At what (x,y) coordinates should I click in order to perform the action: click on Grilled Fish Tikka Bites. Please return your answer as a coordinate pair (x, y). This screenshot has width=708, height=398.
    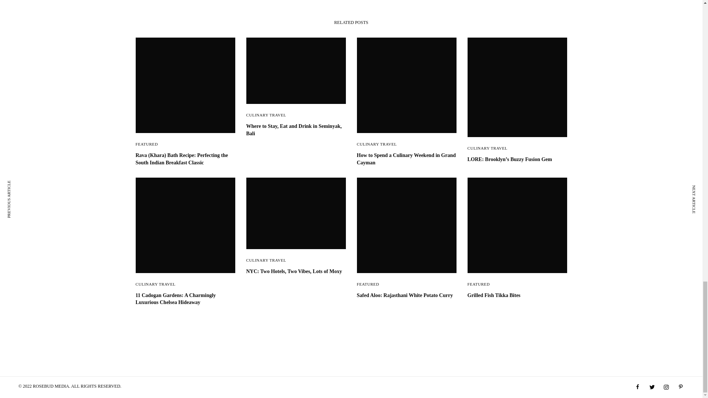
    Looking at the image, I should click on (517, 296).